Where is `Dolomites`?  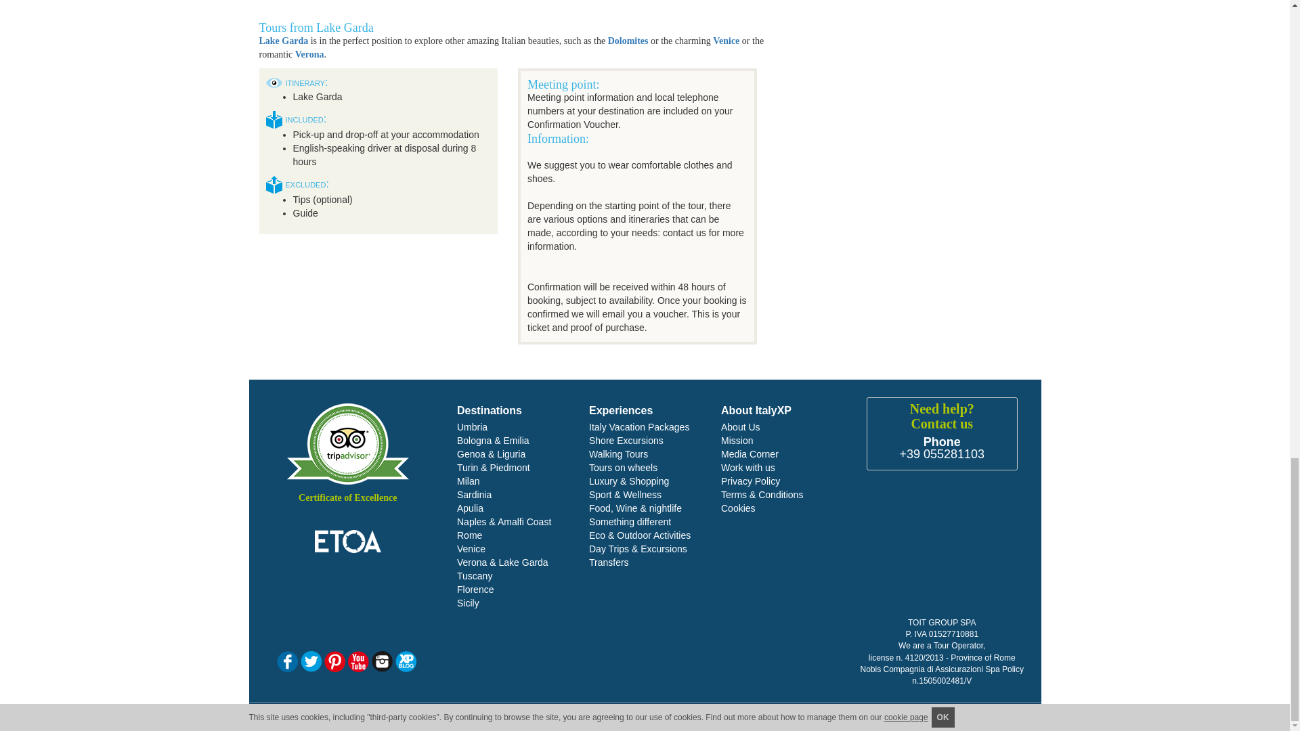
Dolomites is located at coordinates (628, 41).